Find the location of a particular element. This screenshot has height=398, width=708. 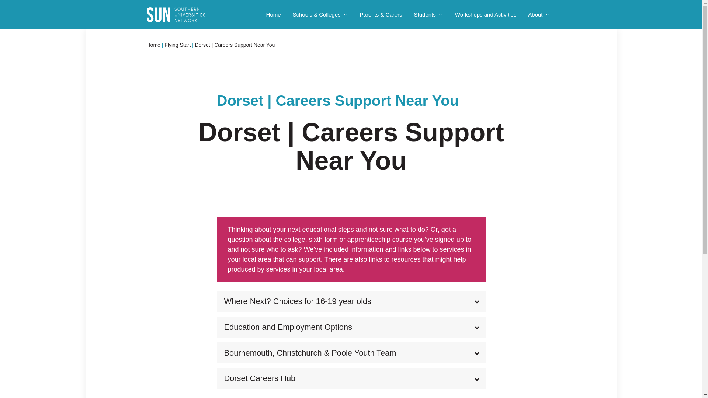

Home is located at coordinates (153, 45).